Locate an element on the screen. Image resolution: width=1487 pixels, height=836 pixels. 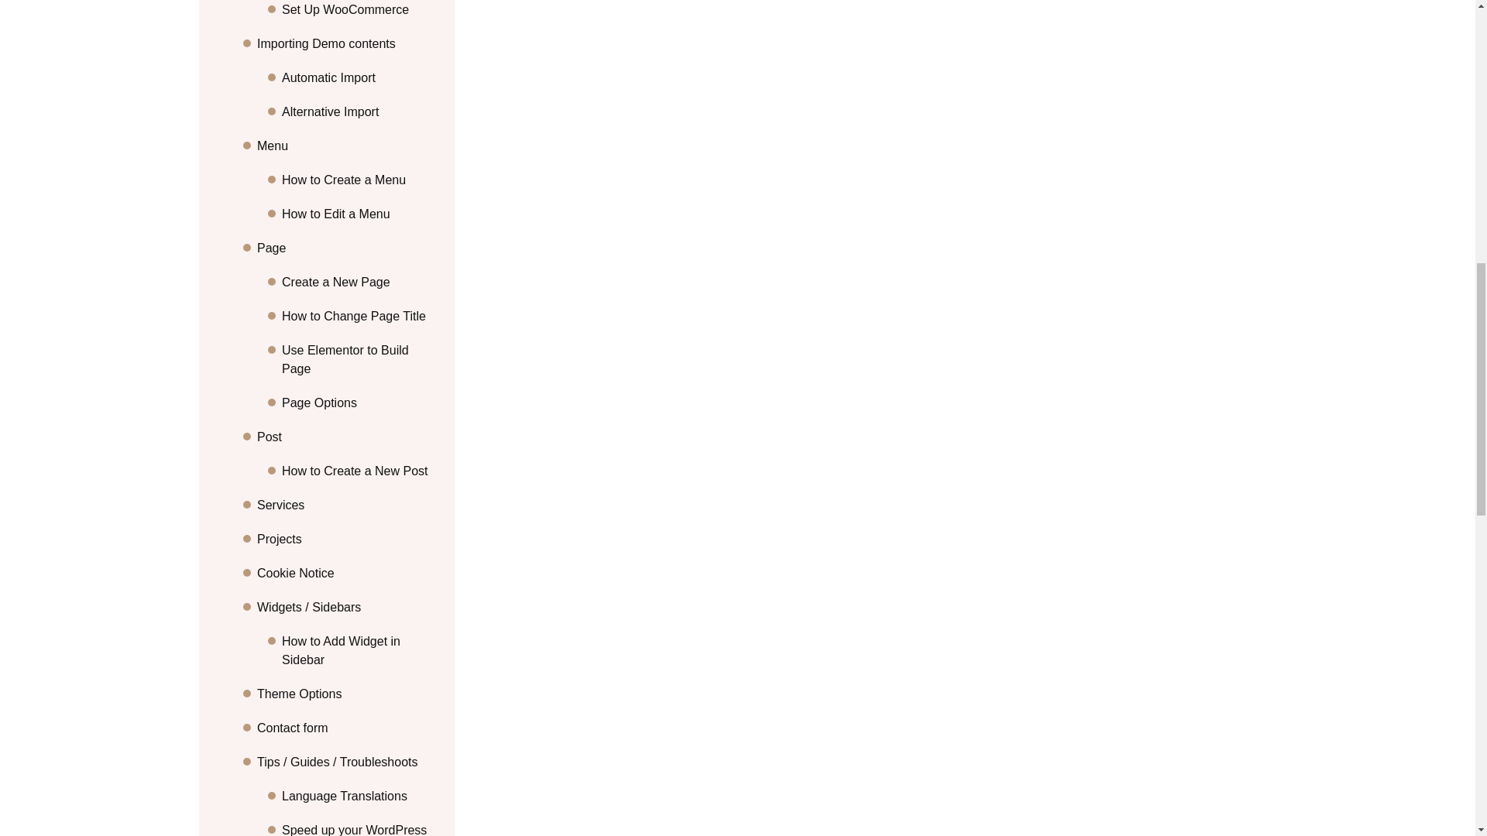
Services is located at coordinates (346, 505).